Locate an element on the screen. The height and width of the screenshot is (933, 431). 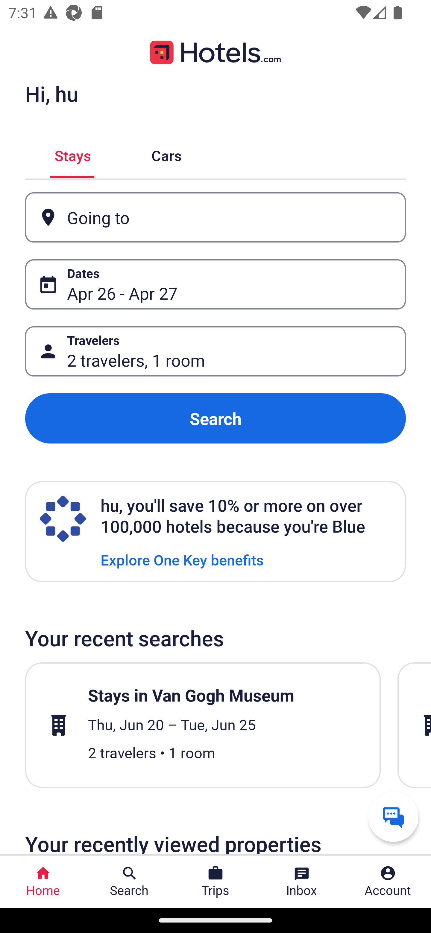
Going to Button is located at coordinates (215, 217).